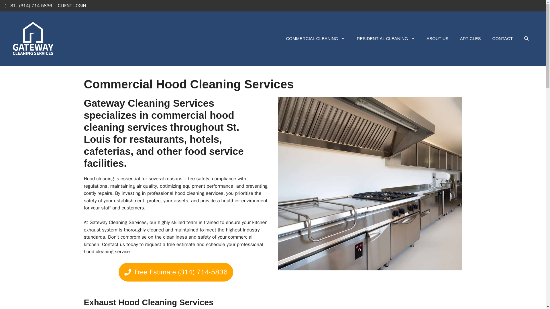 Image resolution: width=550 pixels, height=309 pixels. What do you see at coordinates (315, 38) in the screenshot?
I see `COMMERCIAL CLEANING` at bounding box center [315, 38].